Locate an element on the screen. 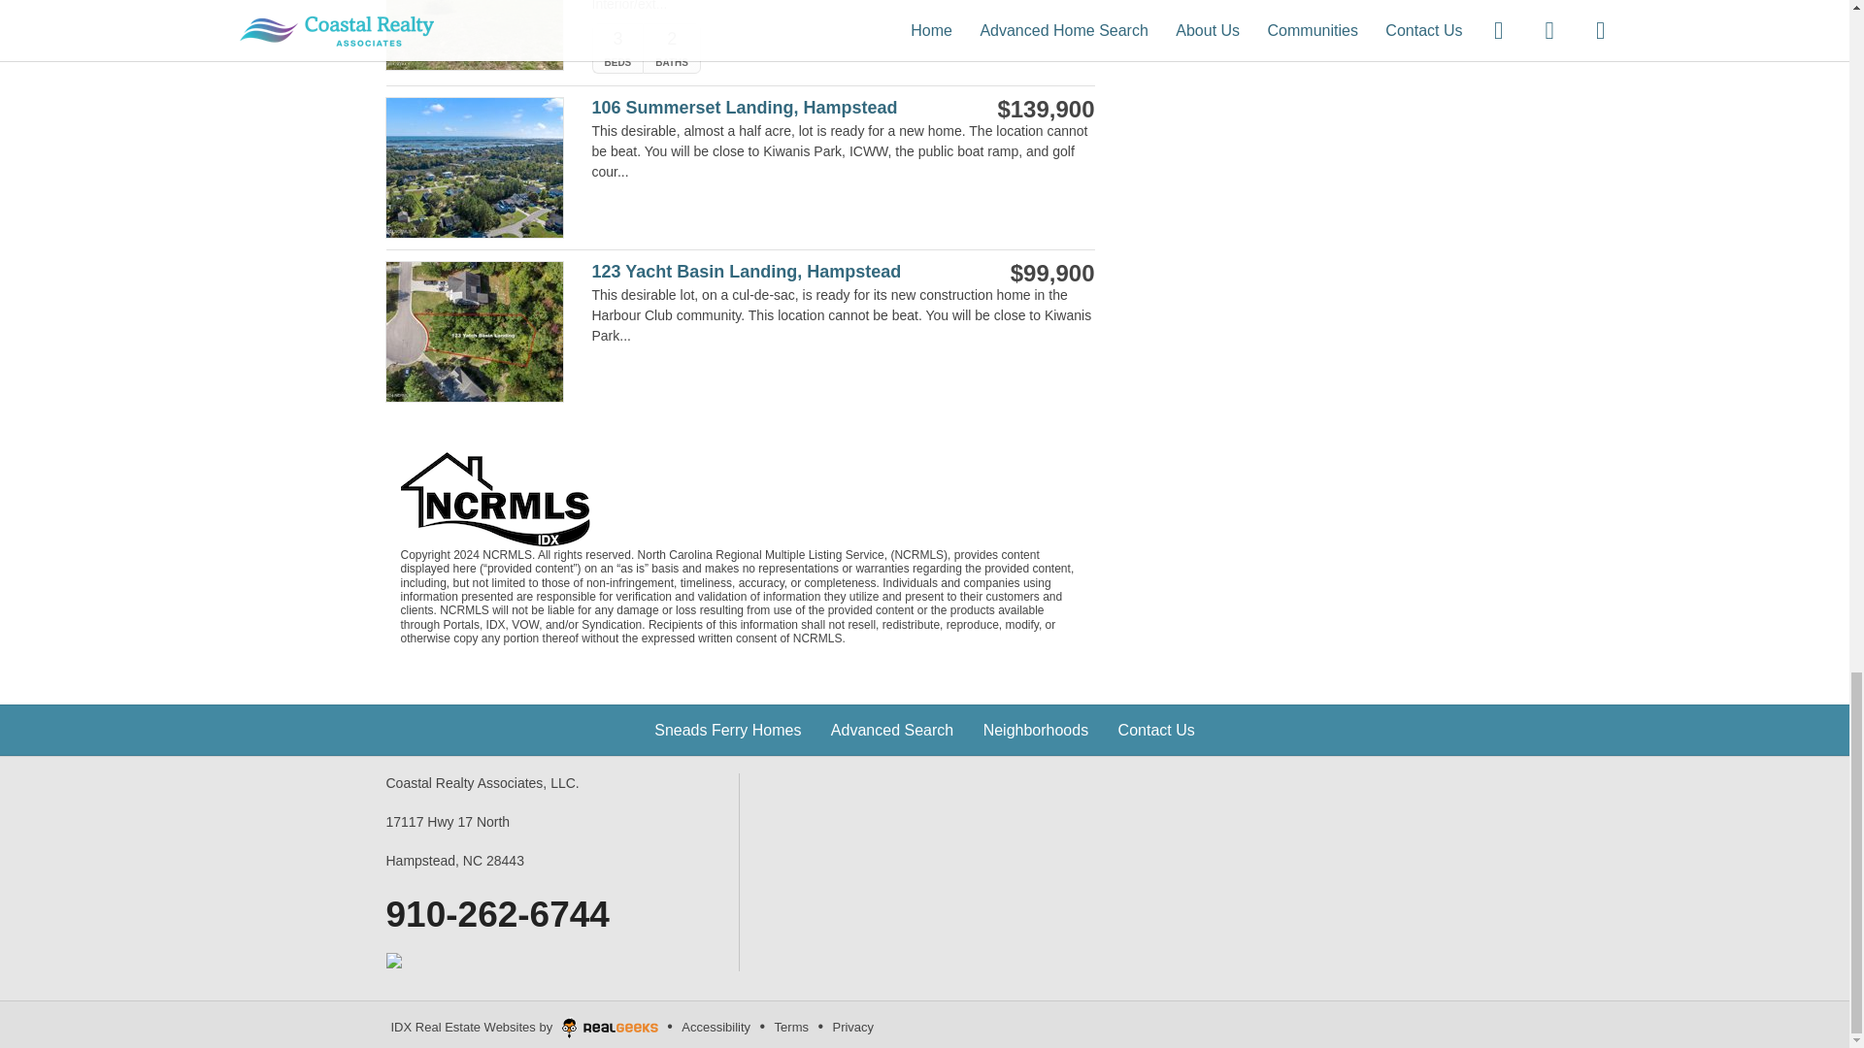 This screenshot has height=1048, width=1864. 106 Summerset Landing, Hampstead is located at coordinates (769, 109).